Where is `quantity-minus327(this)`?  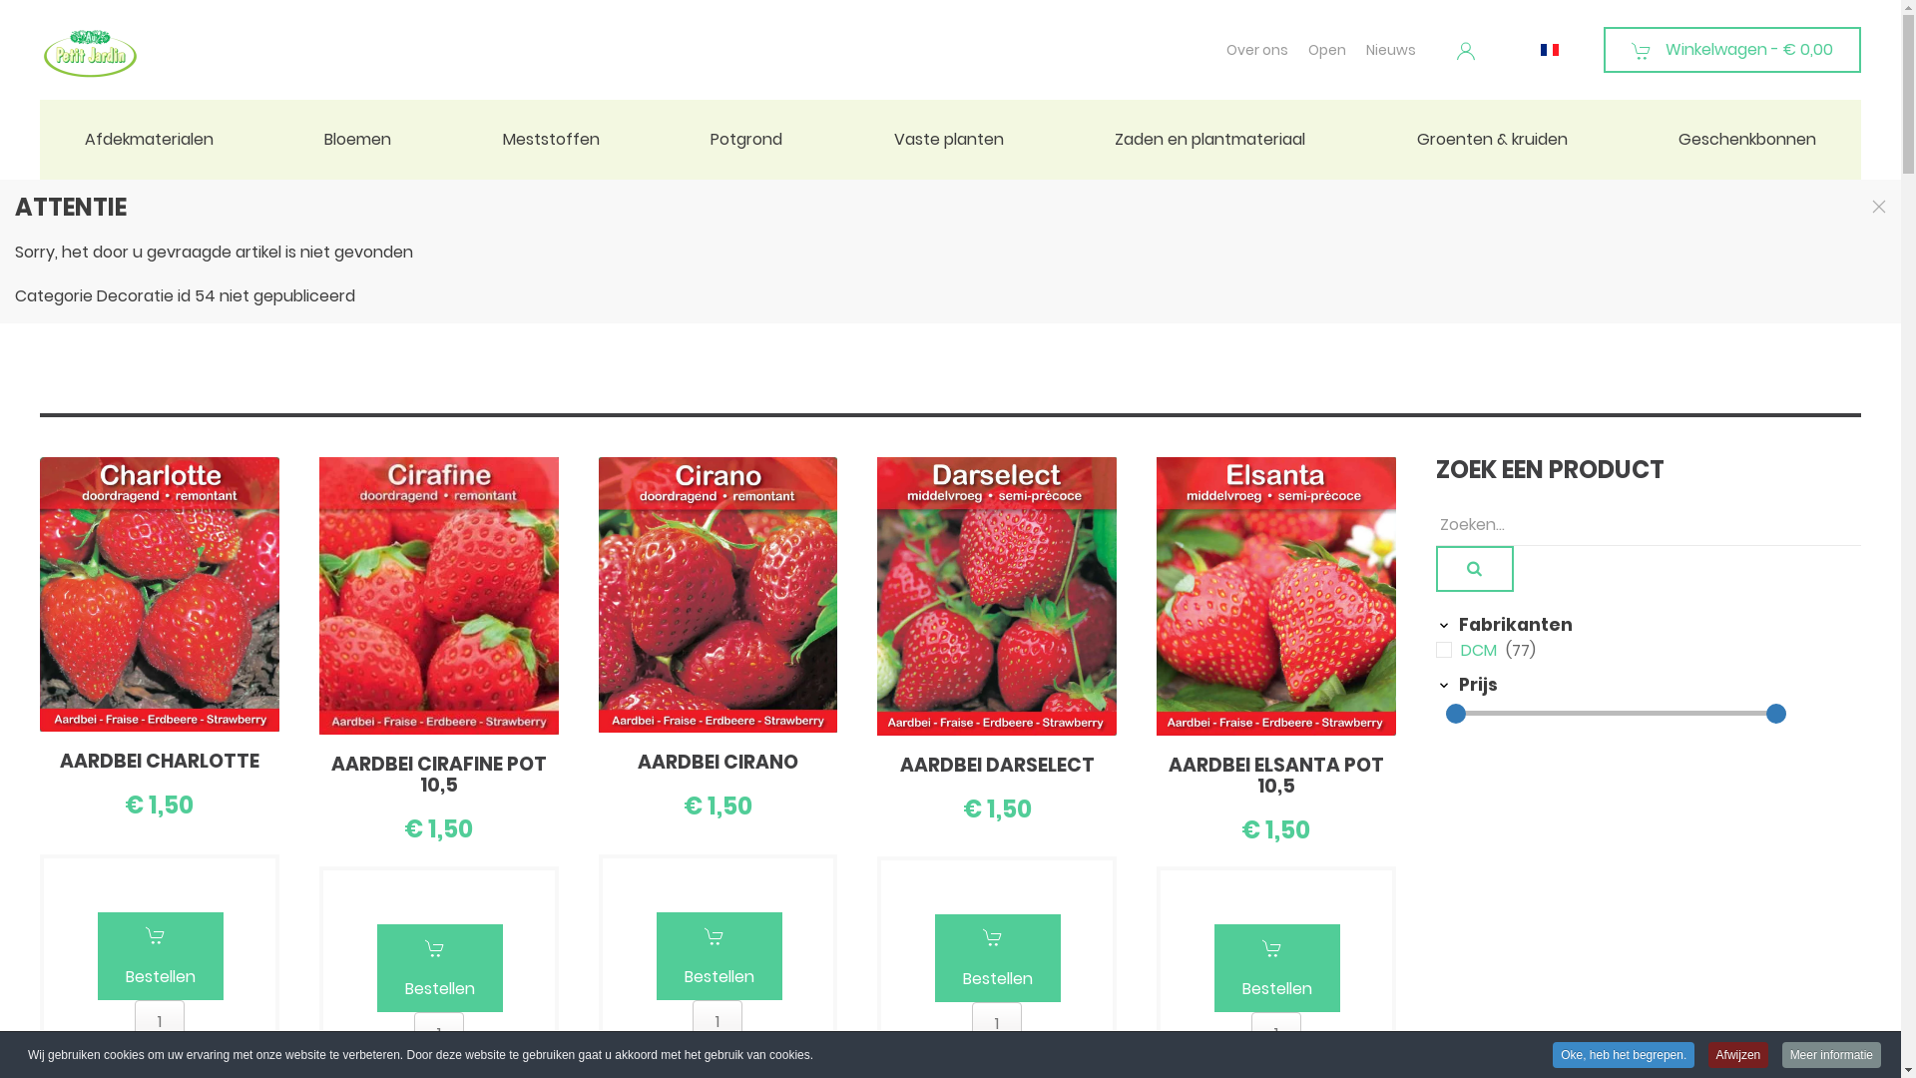
quantity-minus327(this) is located at coordinates (986, 1056).